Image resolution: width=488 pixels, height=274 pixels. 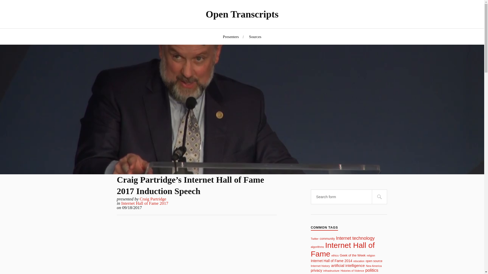 What do you see at coordinates (315, 239) in the screenshot?
I see `Twitter` at bounding box center [315, 239].